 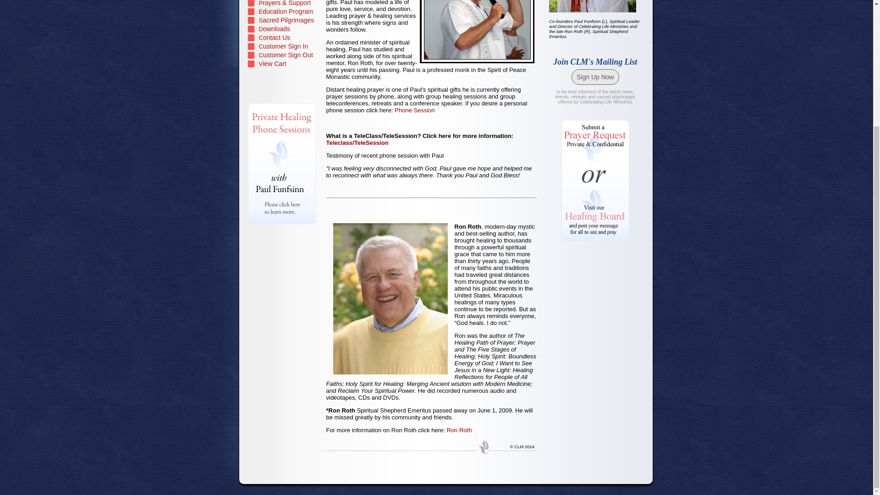 I want to click on Ron Roth, so click(x=459, y=430).